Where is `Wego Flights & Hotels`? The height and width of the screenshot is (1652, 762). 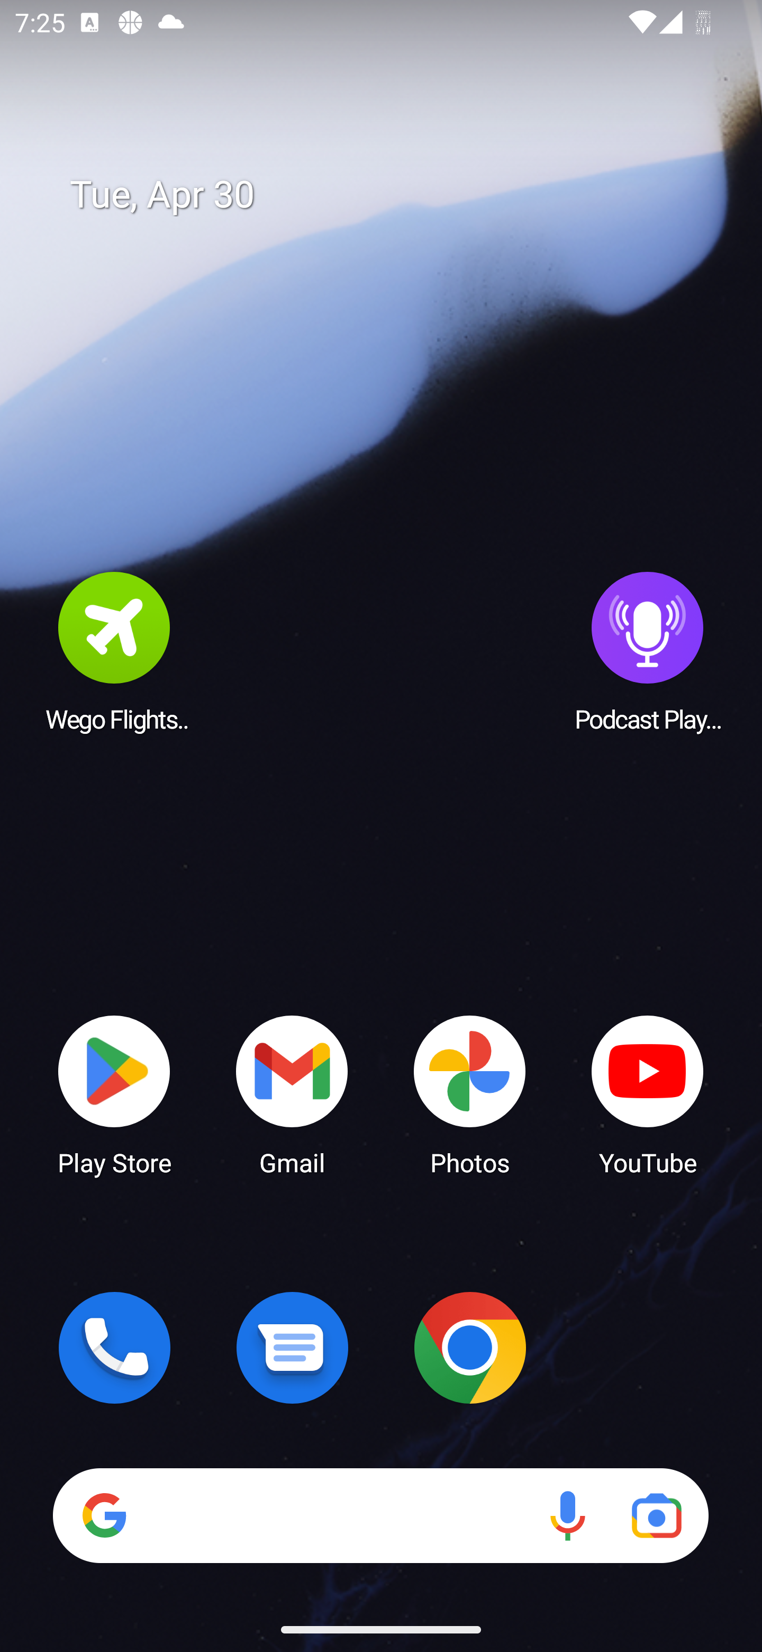 Wego Flights & Hotels is located at coordinates (114, 651).